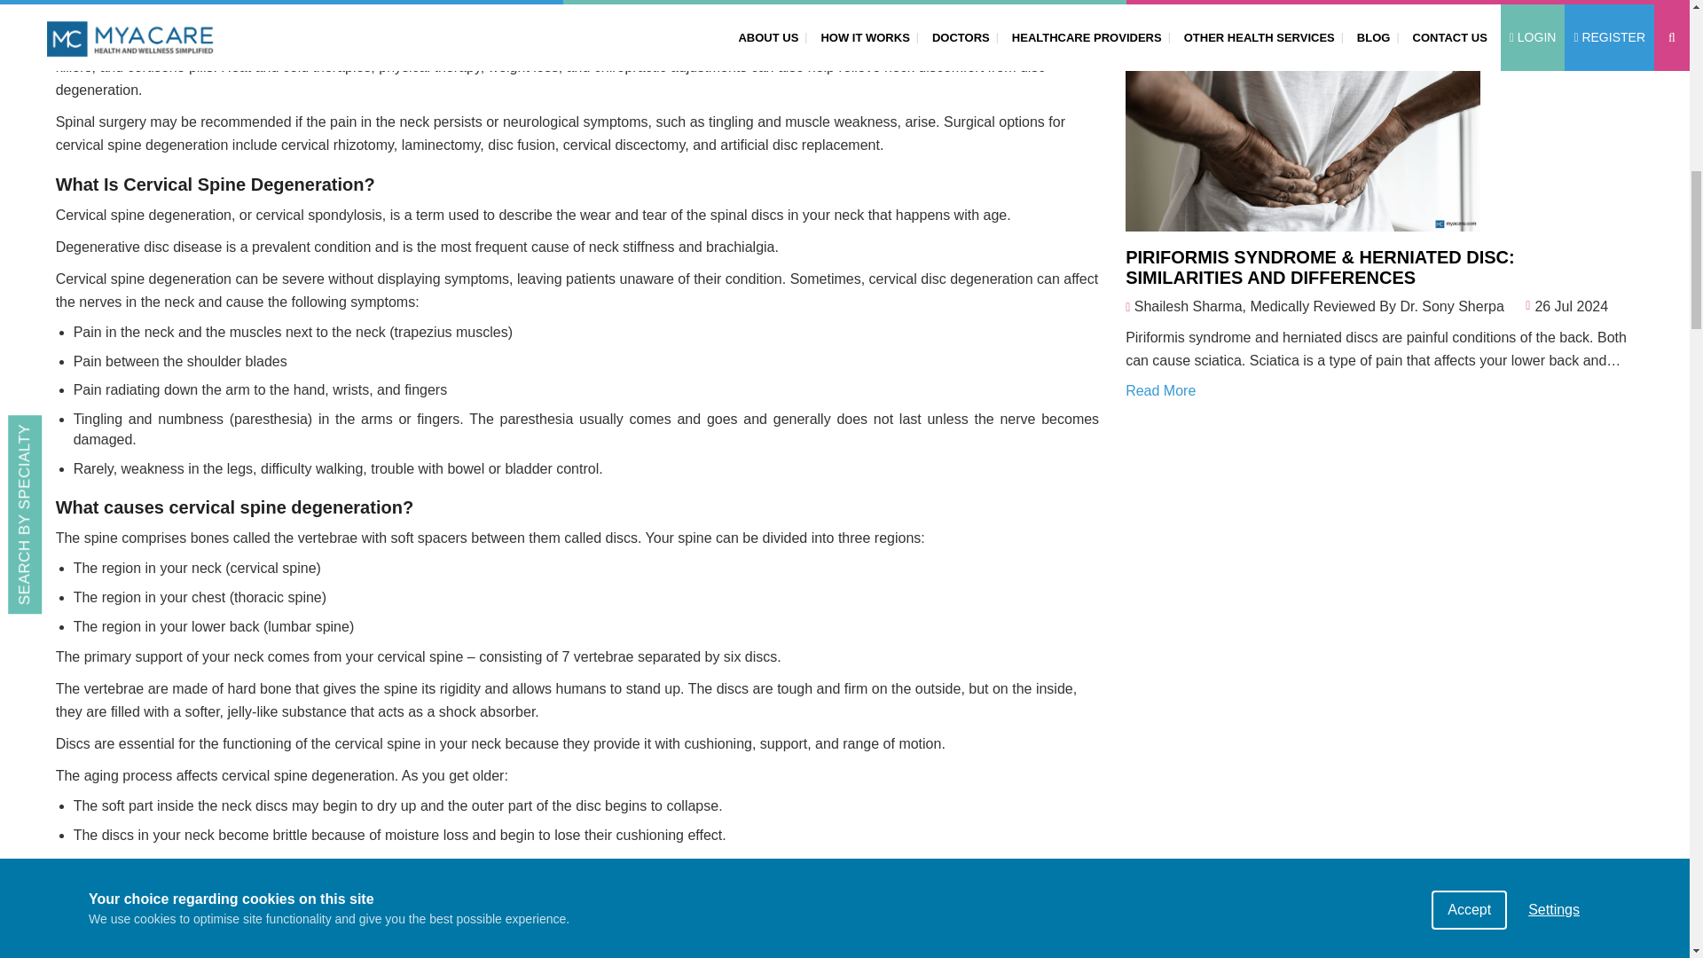 The height and width of the screenshot is (958, 1703). What do you see at coordinates (1469, 28) in the screenshot?
I see `Accept` at bounding box center [1469, 28].